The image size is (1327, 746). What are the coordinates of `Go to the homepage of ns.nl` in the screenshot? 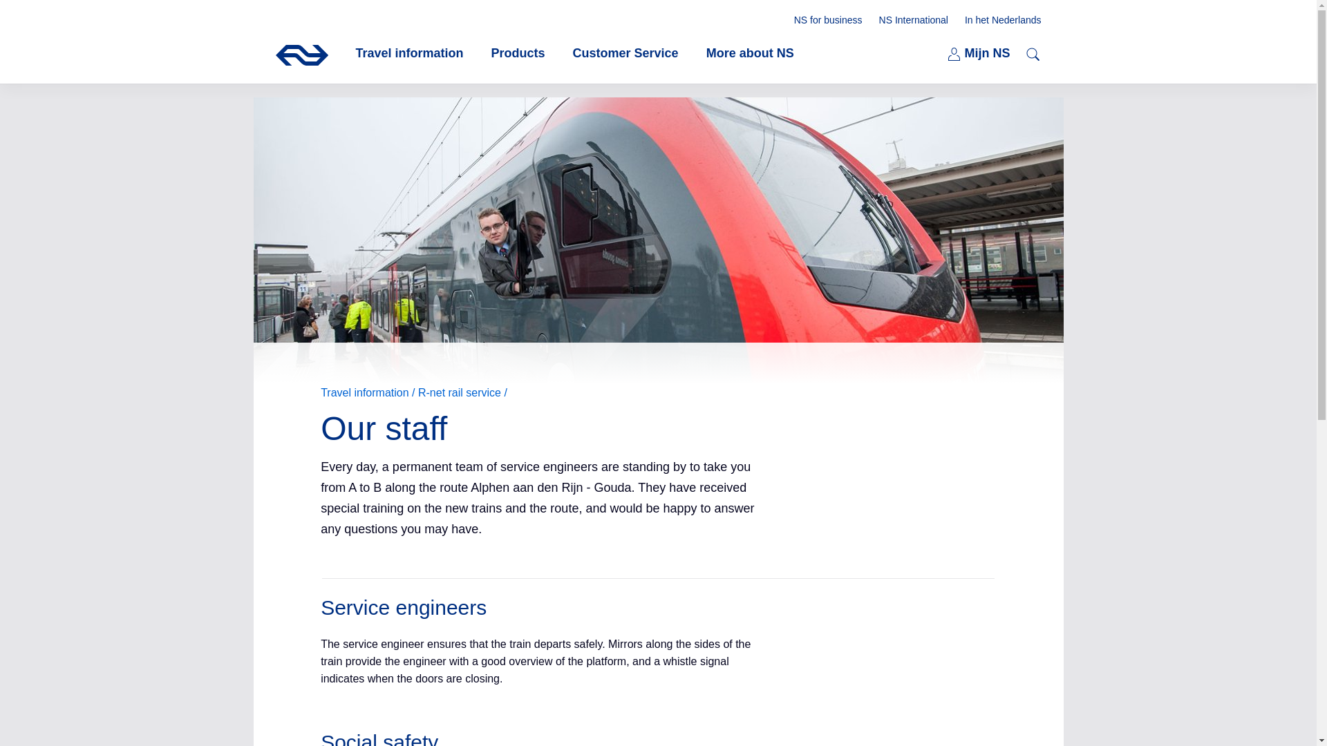 It's located at (518, 52).